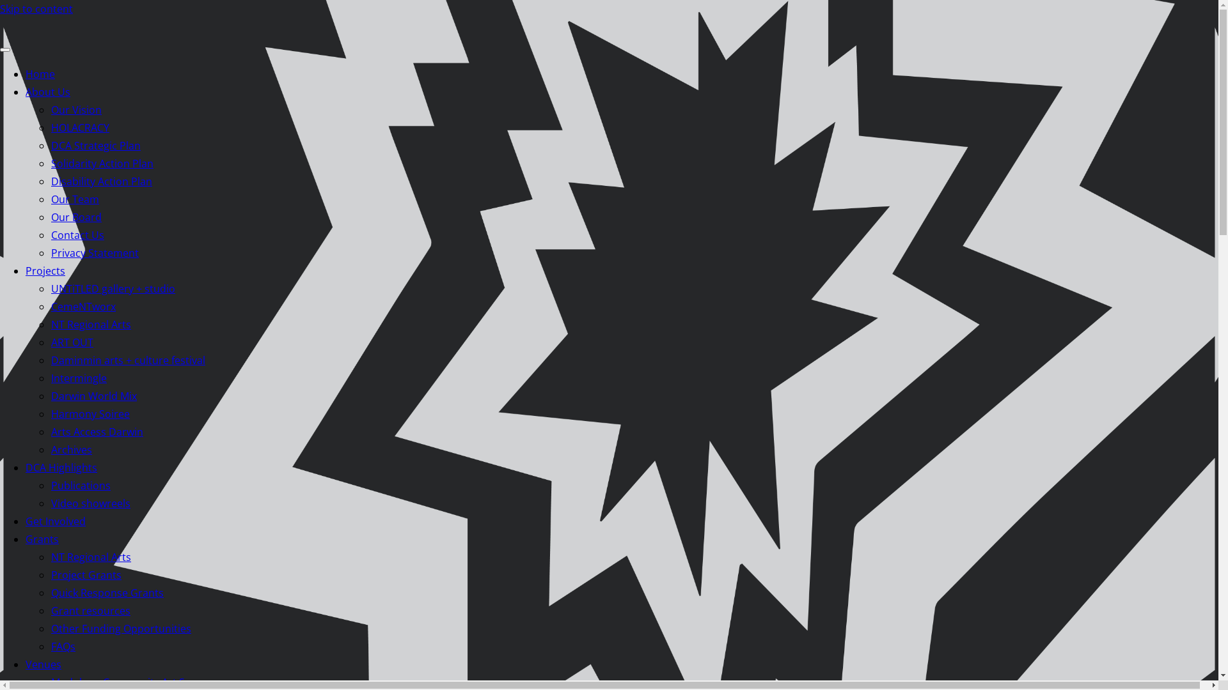 This screenshot has height=690, width=1228. I want to click on Our Board, so click(77, 217).